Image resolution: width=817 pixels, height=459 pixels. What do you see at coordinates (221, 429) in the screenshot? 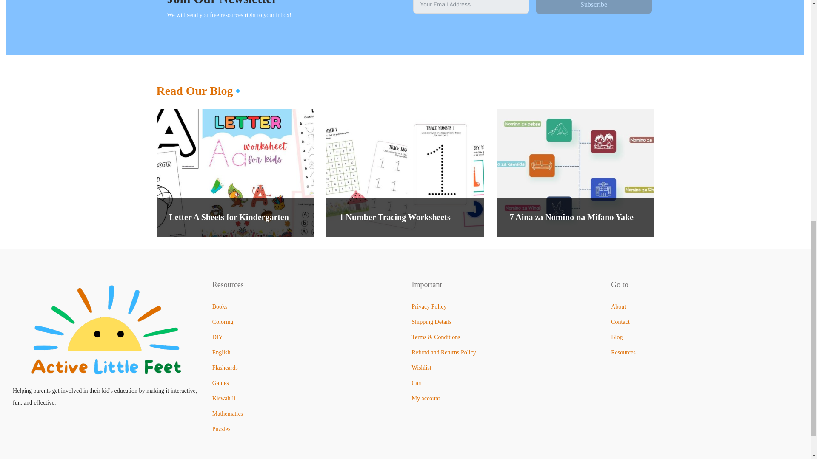
I see `Puzzles` at bounding box center [221, 429].